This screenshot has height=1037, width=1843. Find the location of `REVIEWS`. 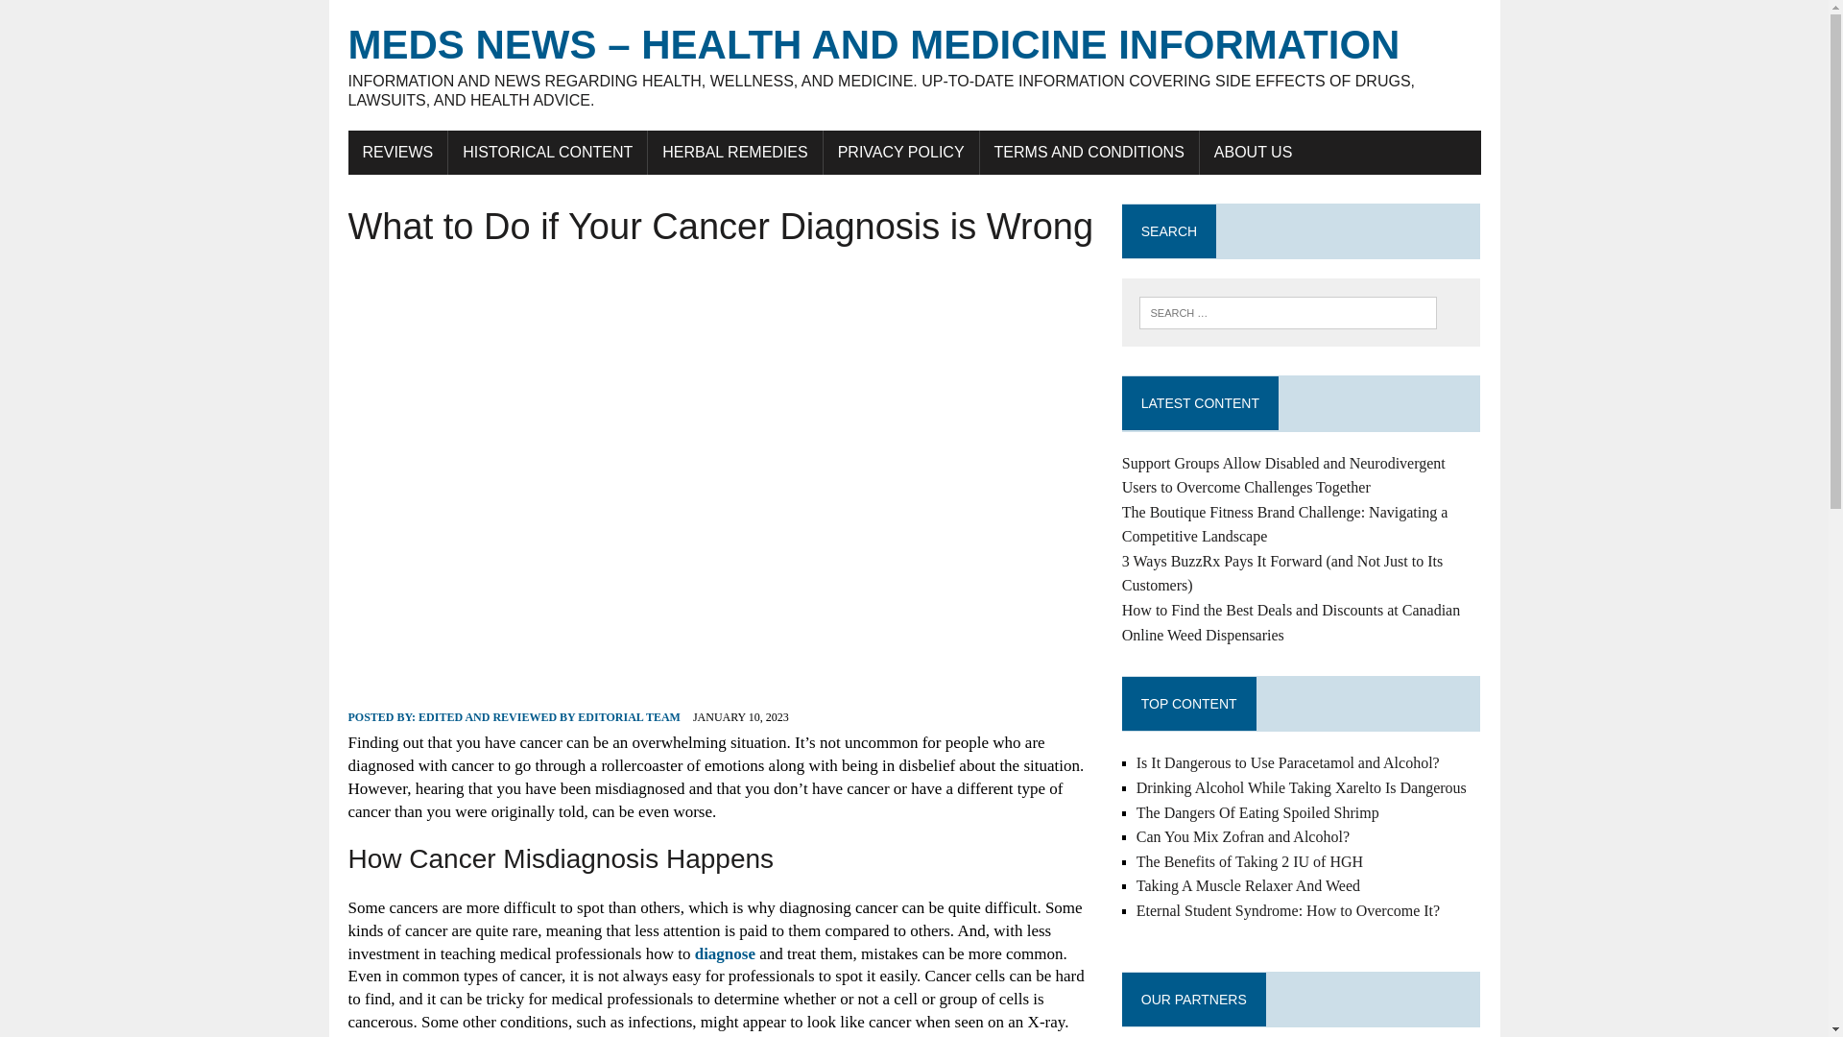

REVIEWS is located at coordinates (397, 153).